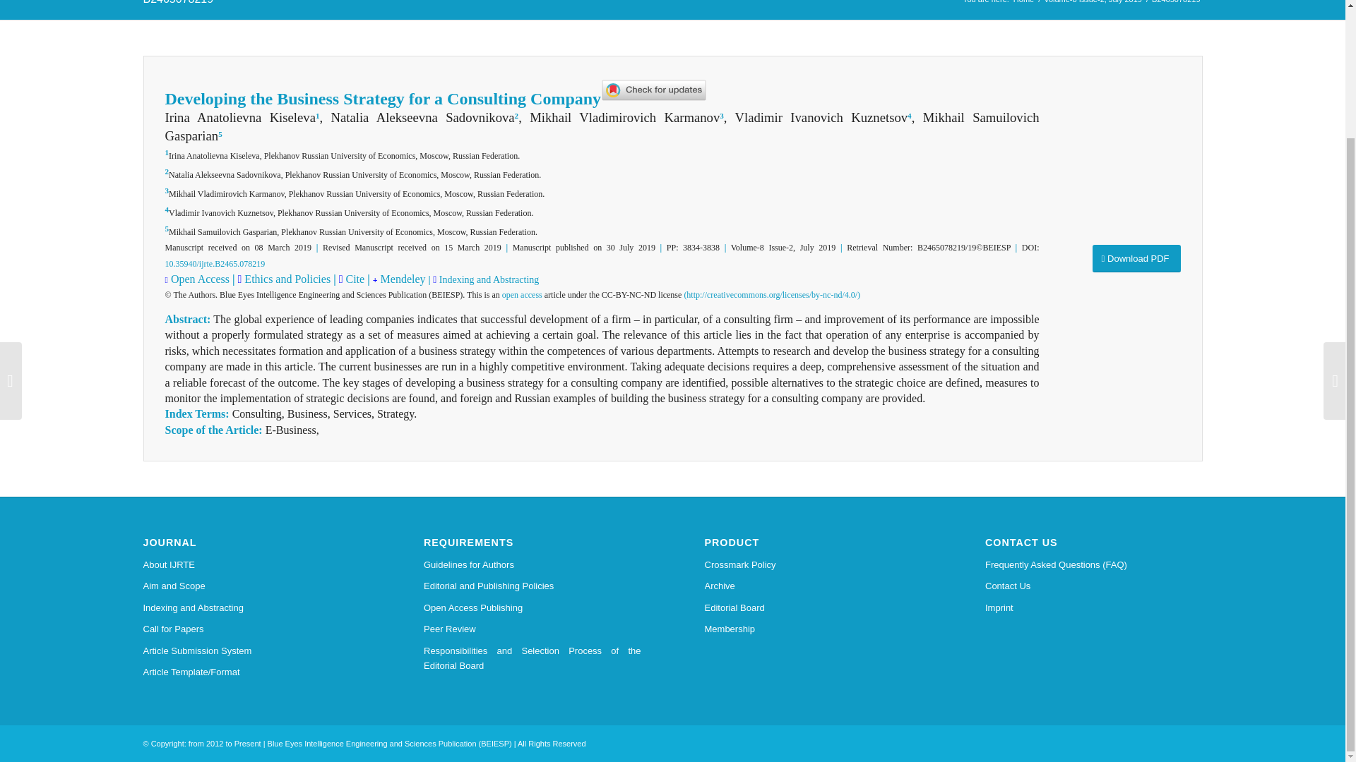 The width and height of the screenshot is (1356, 762). What do you see at coordinates (251, 565) in the screenshot?
I see `About IJRTE` at bounding box center [251, 565].